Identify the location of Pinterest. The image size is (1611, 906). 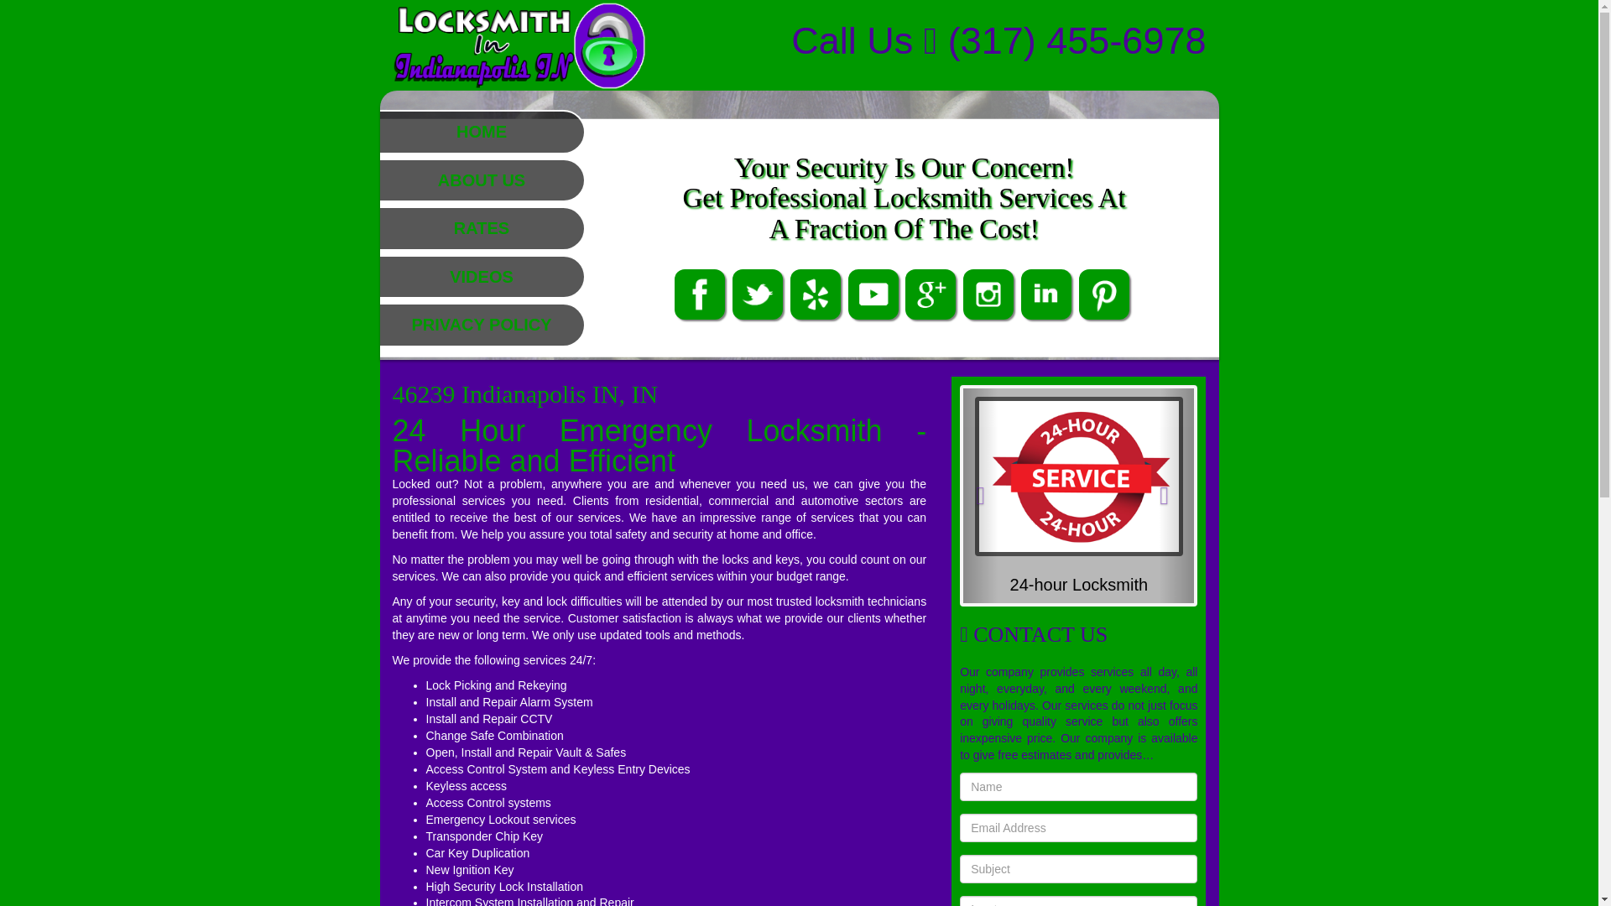
(1106, 293).